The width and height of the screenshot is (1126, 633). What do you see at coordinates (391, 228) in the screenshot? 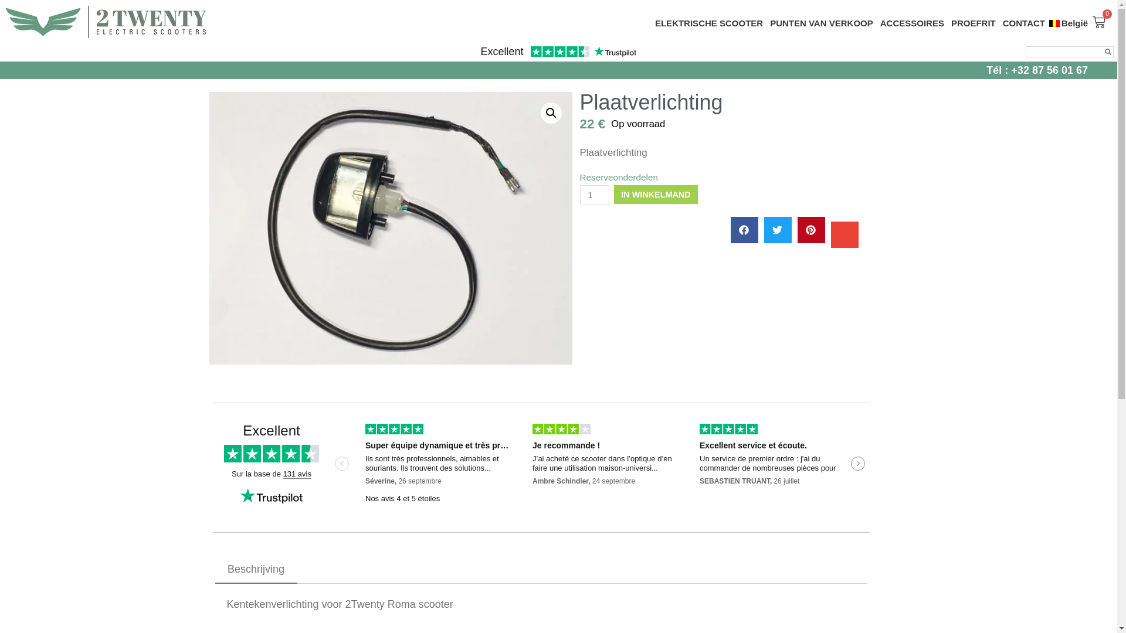
I see `Plaat-verlichting-4.jpg` at bounding box center [391, 228].